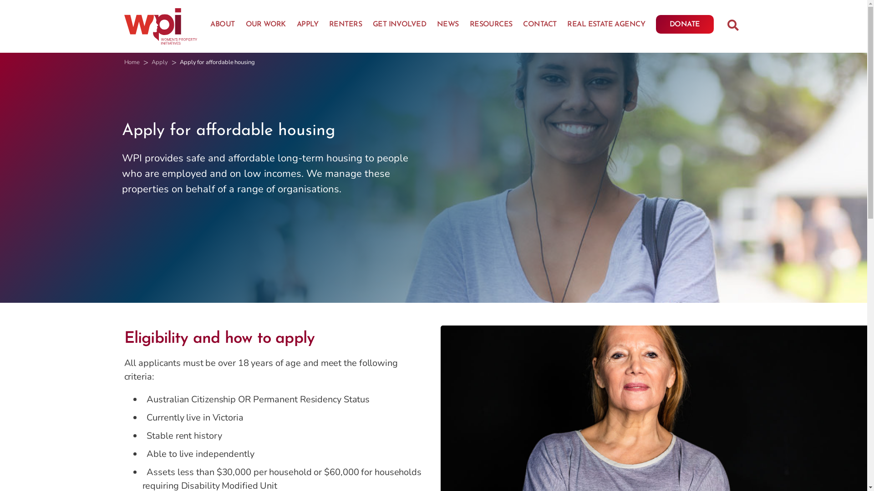  I want to click on Home page - Women's Property Initiatives, so click(160, 26).